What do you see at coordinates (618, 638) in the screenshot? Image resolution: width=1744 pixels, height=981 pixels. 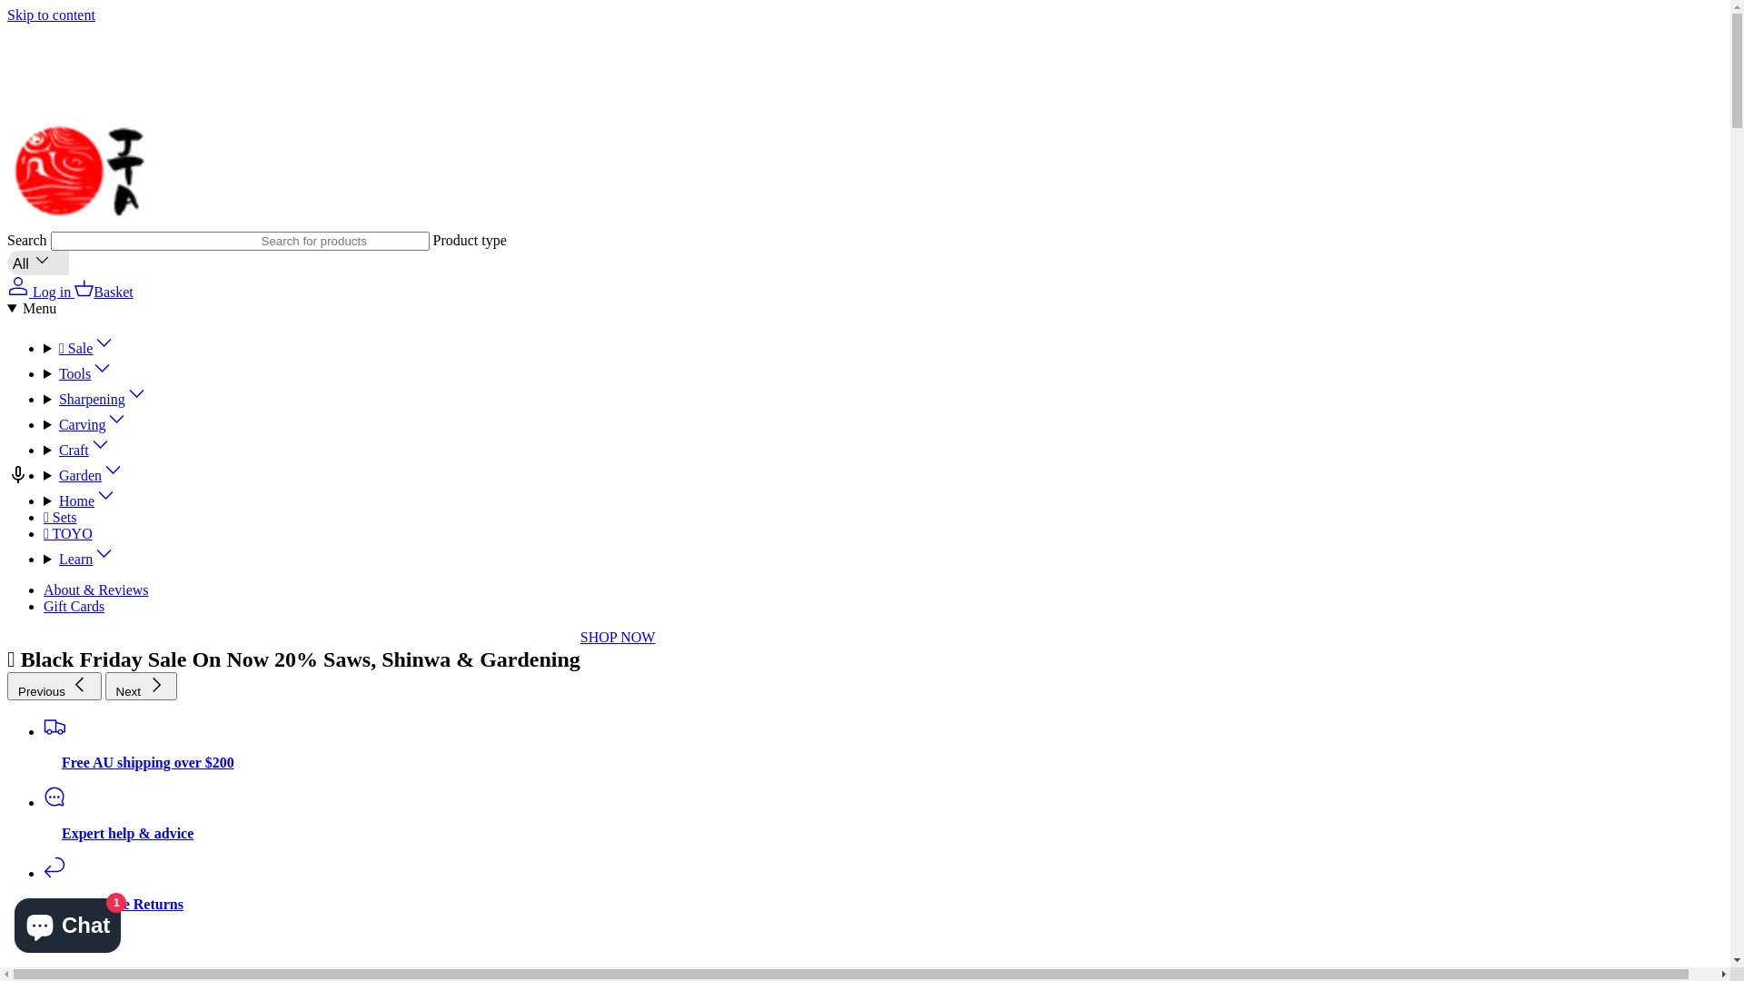 I see `SHOP NOW` at bounding box center [618, 638].